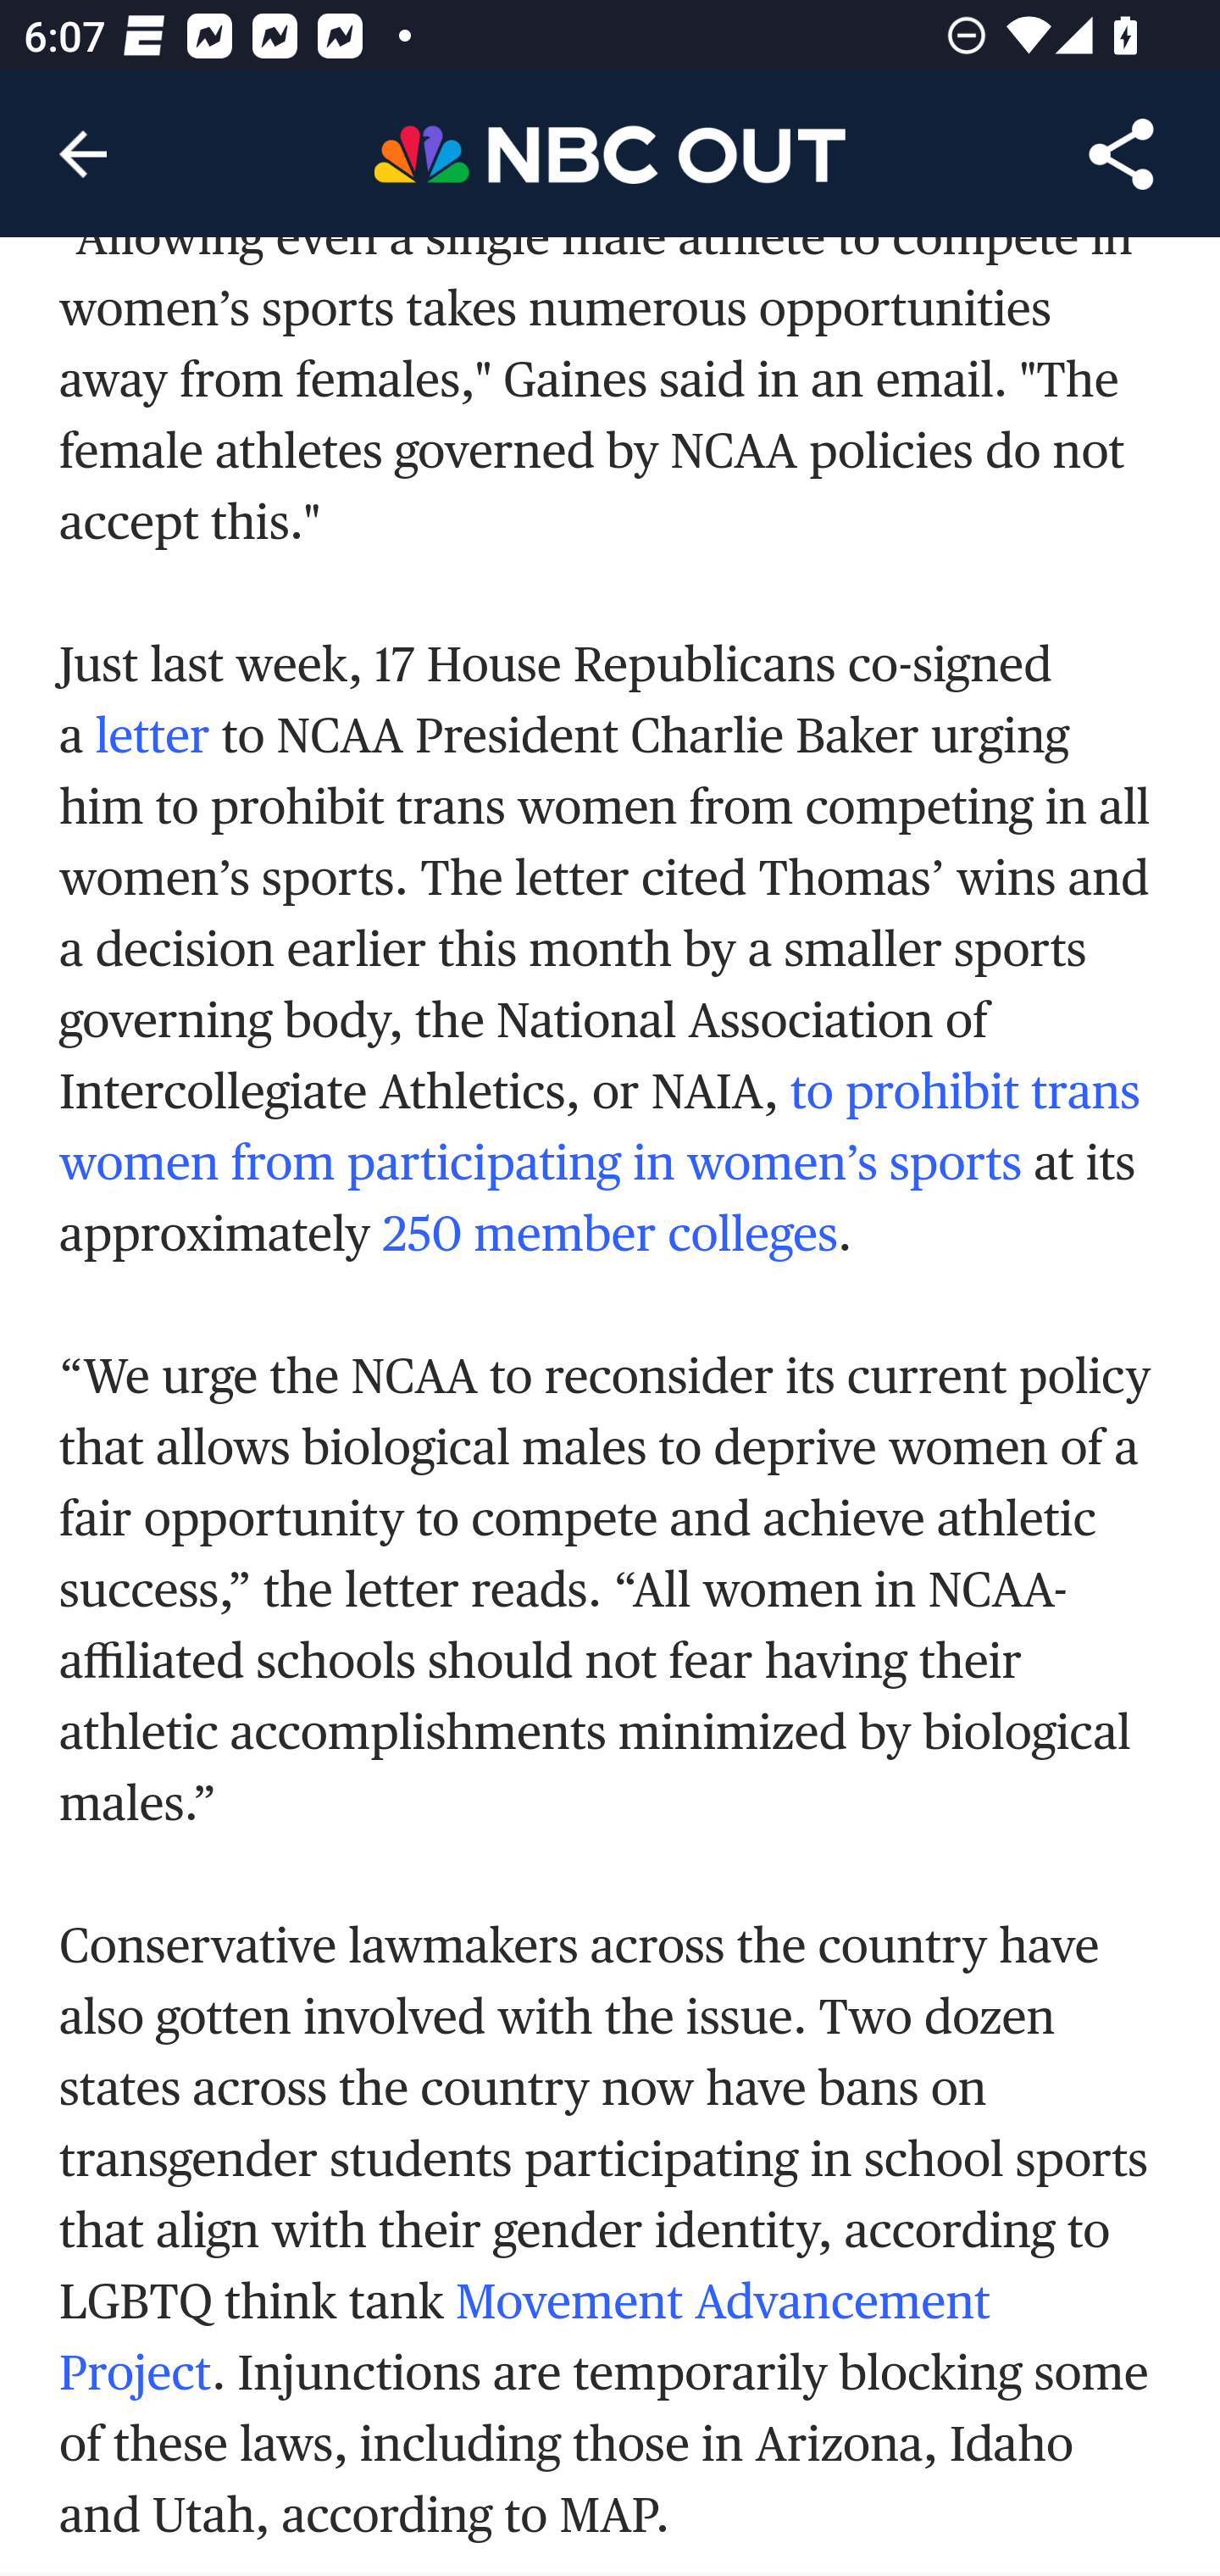 The height and width of the screenshot is (2576, 1220). Describe the element at coordinates (610, 153) in the screenshot. I see `Header, NBC Out` at that location.